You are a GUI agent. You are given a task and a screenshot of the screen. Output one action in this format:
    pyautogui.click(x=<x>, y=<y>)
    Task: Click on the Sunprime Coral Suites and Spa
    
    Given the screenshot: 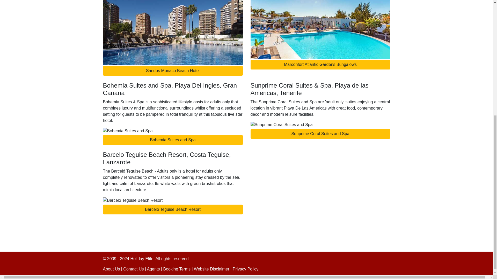 What is the action you would take?
    pyautogui.click(x=320, y=134)
    